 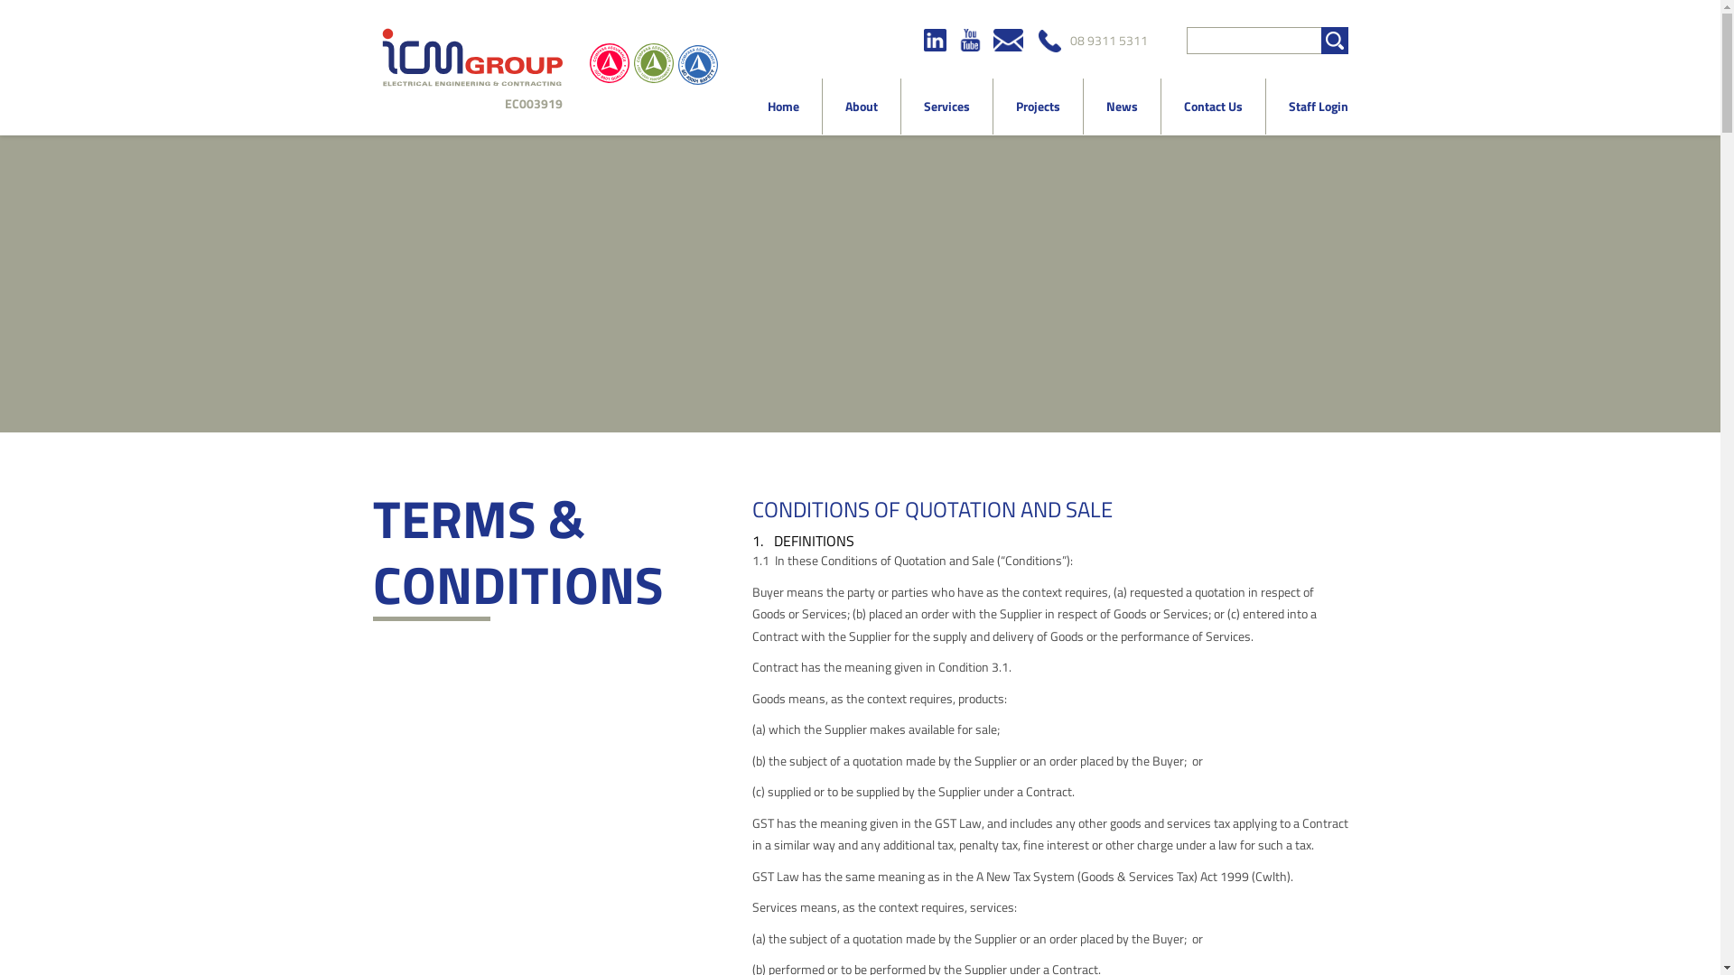 What do you see at coordinates (1122, 107) in the screenshot?
I see `News` at bounding box center [1122, 107].